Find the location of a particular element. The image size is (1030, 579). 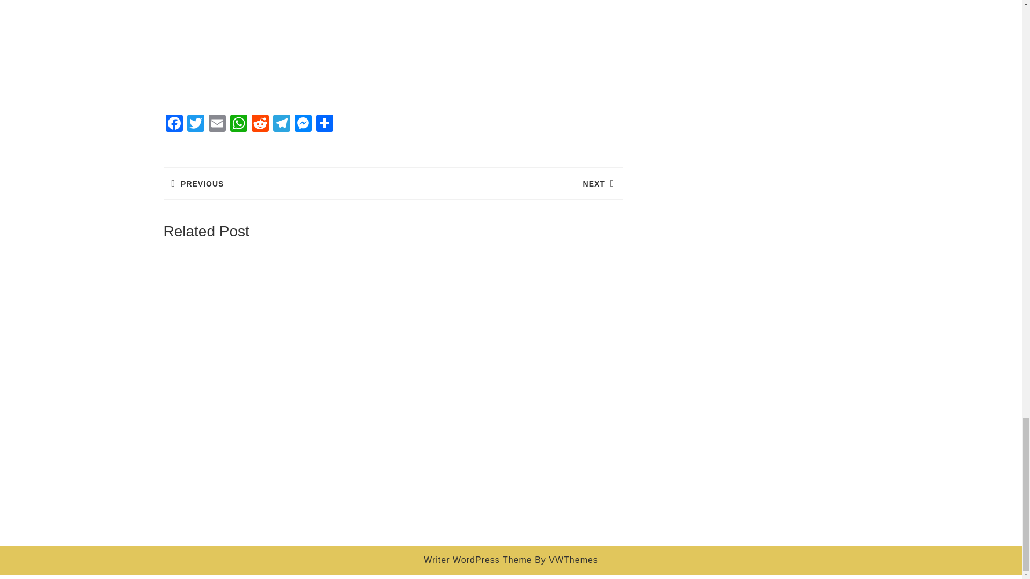

Facebook is located at coordinates (173, 124).